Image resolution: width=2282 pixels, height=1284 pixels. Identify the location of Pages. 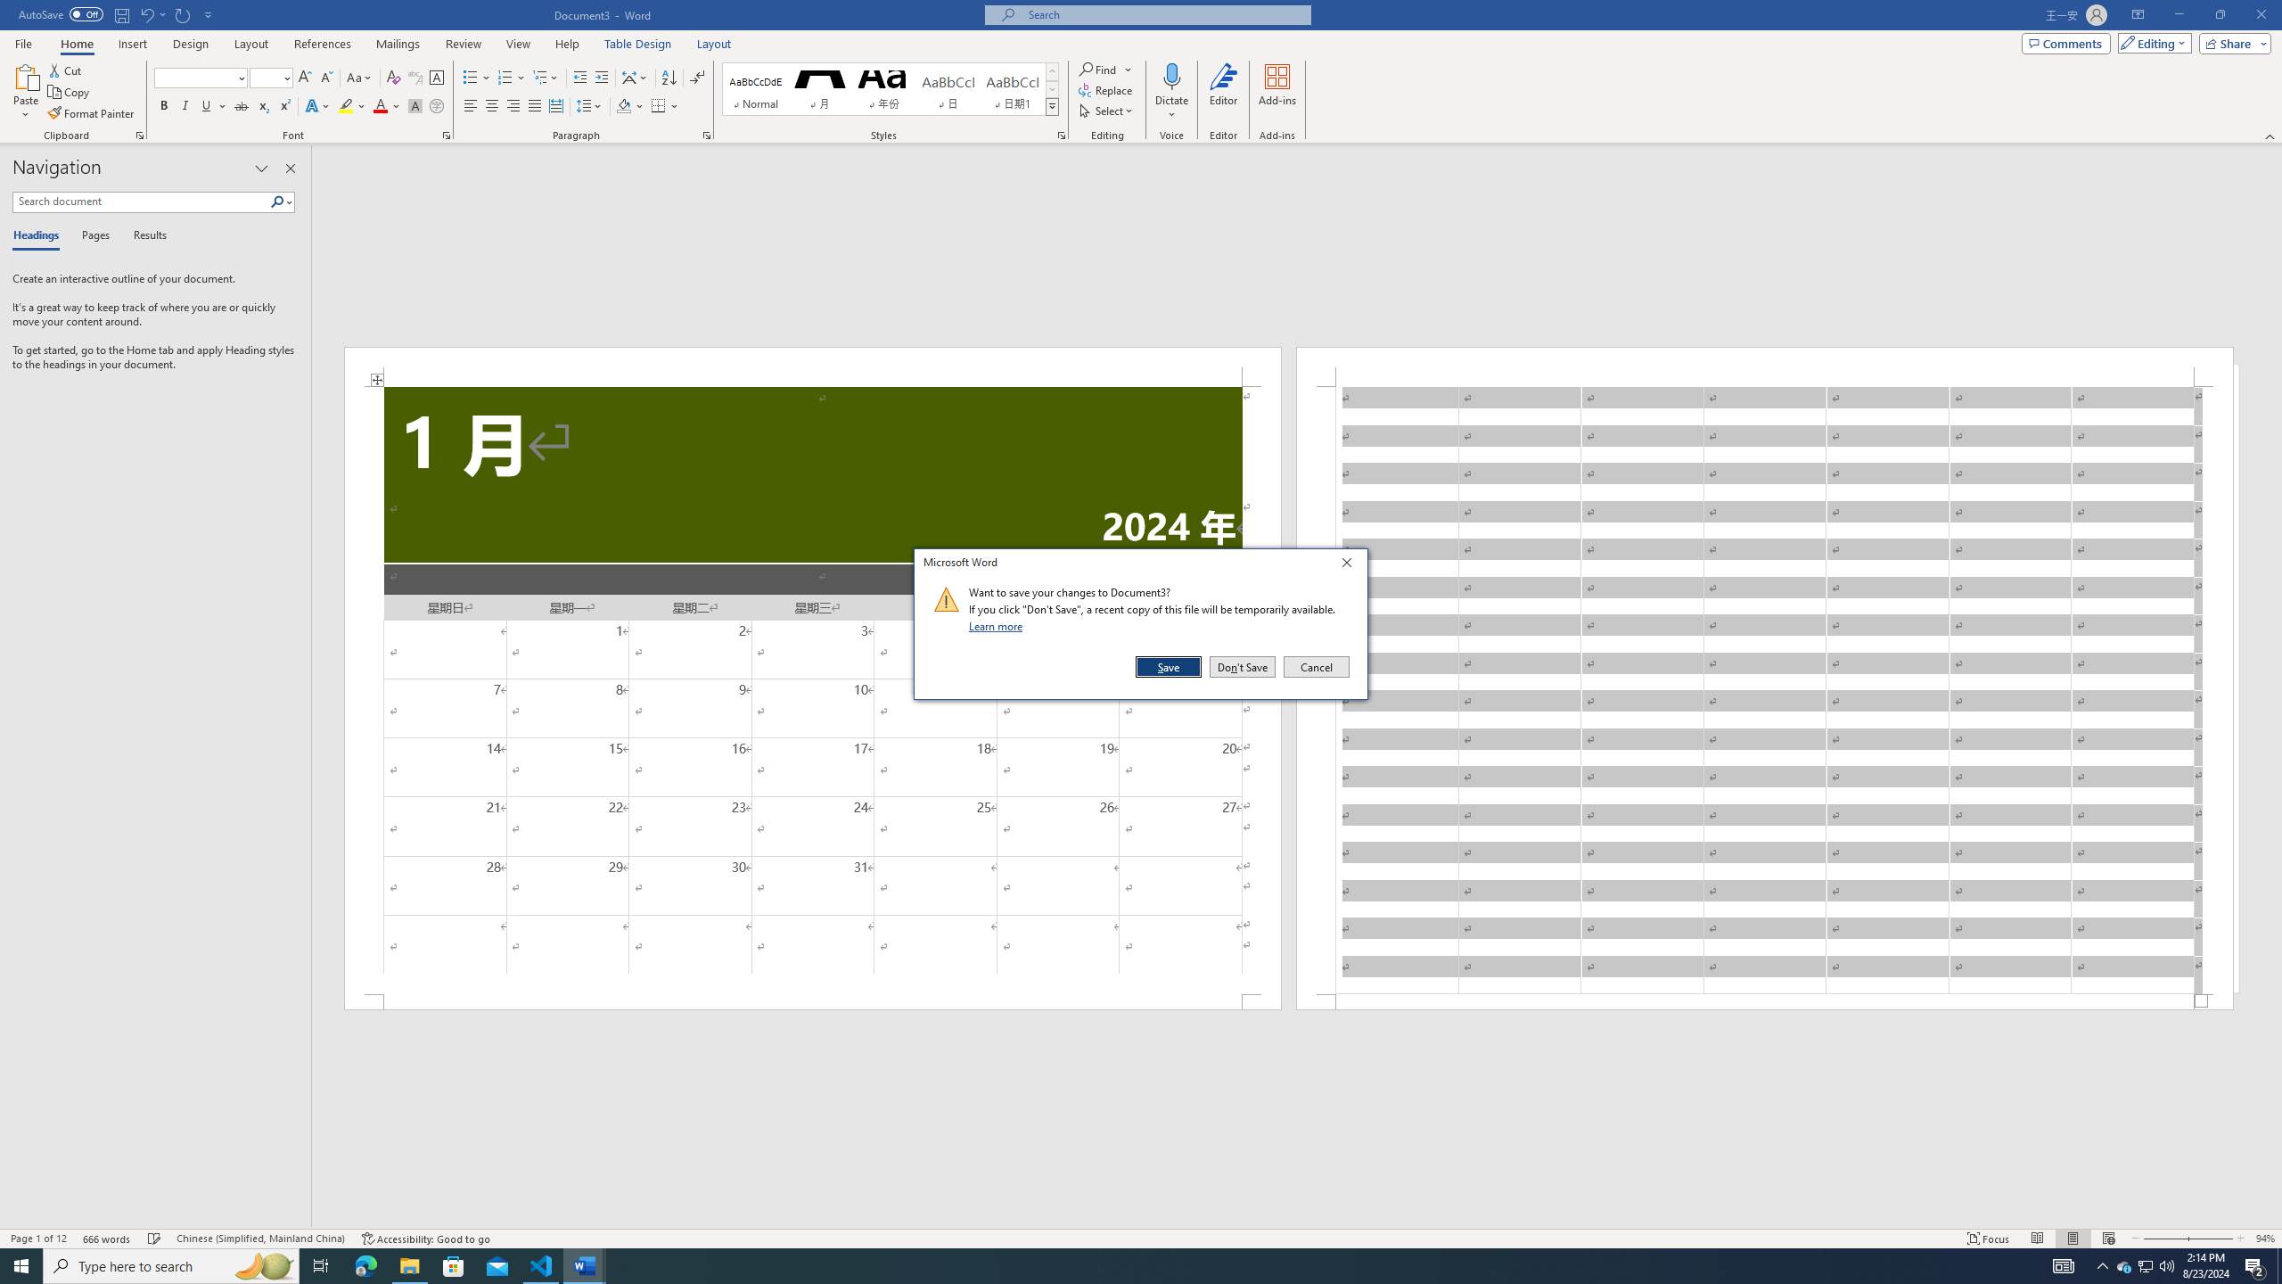
(93, 236).